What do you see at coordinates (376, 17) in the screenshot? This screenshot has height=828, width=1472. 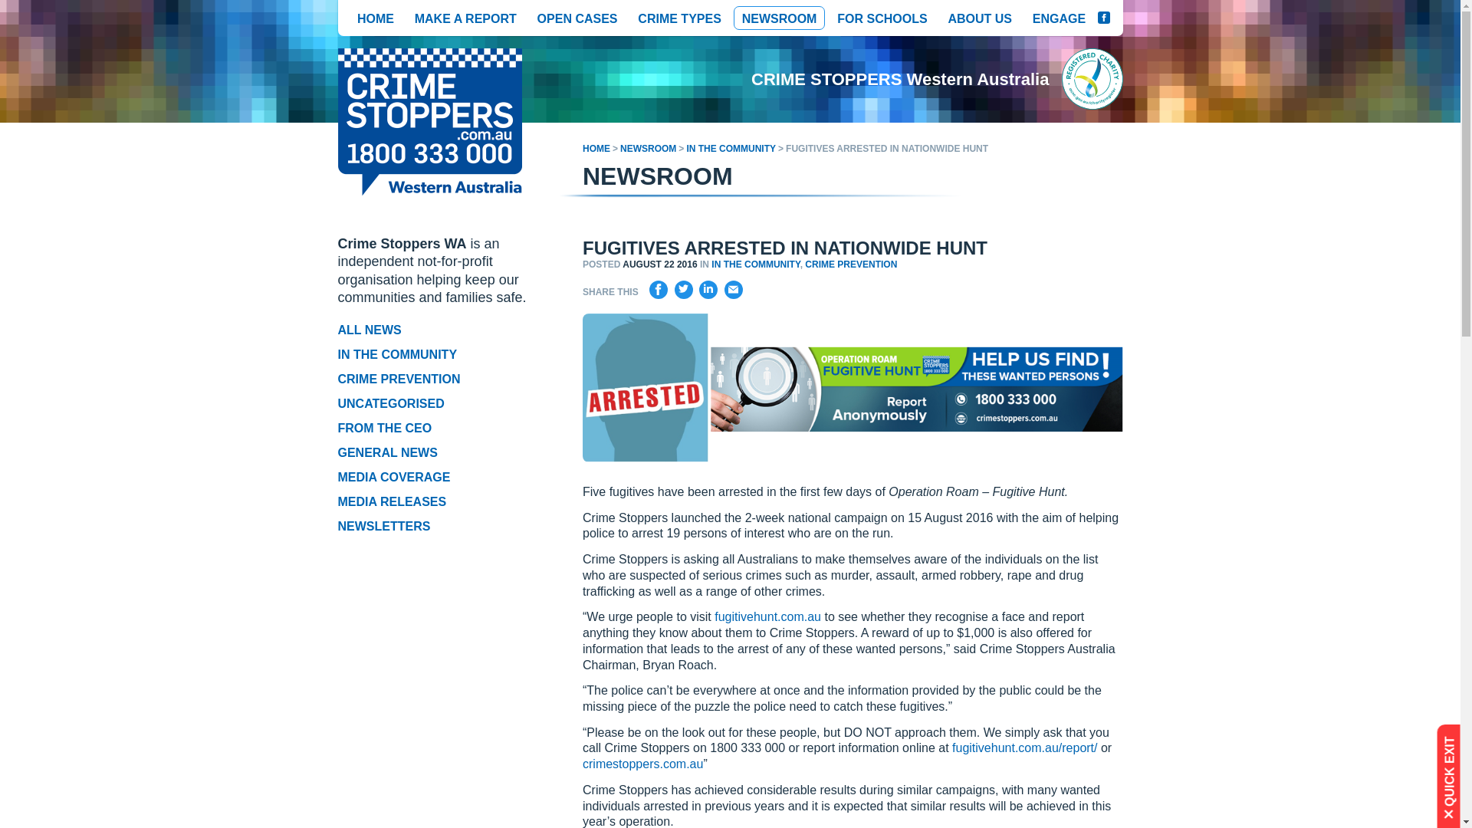 I see `HOME` at bounding box center [376, 17].